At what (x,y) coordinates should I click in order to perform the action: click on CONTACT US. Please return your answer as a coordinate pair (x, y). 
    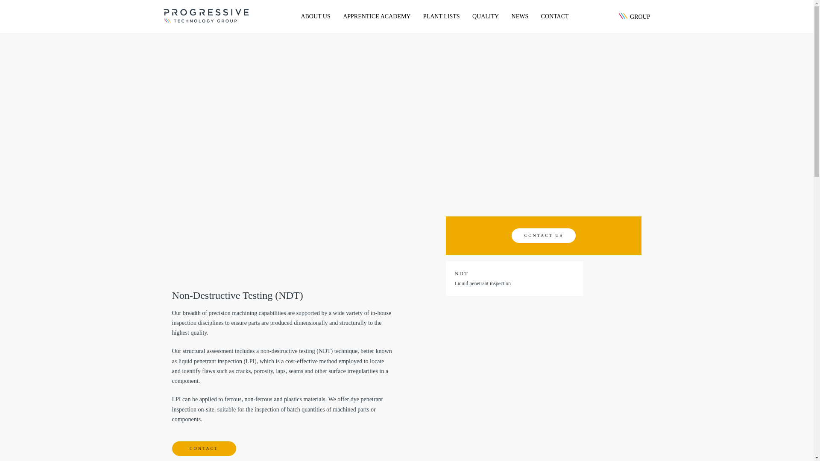
    Looking at the image, I should click on (543, 235).